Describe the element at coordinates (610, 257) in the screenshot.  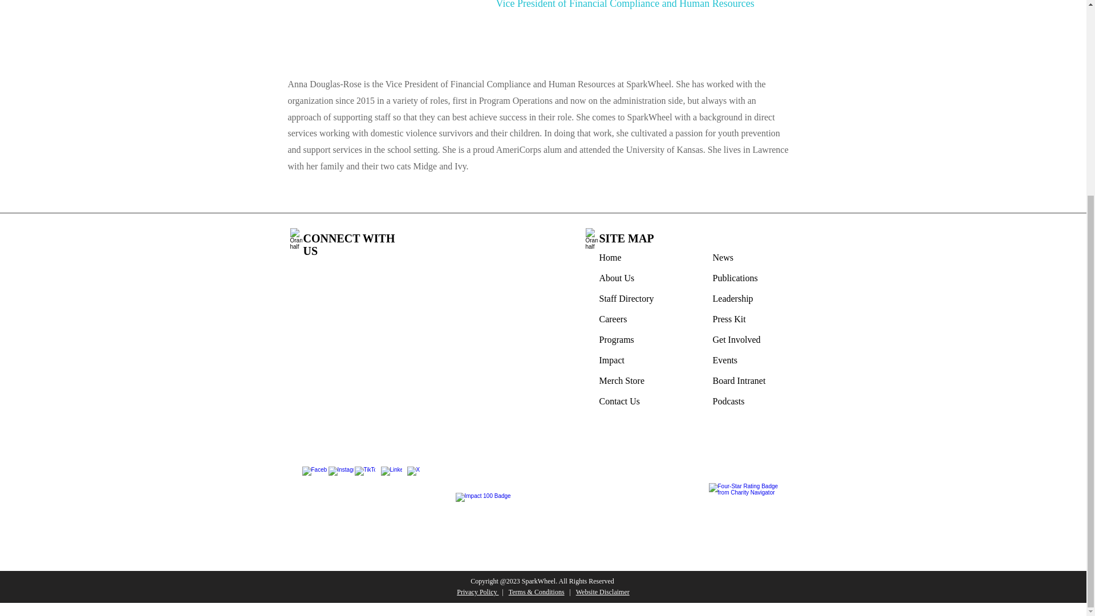
I see `Home` at that location.